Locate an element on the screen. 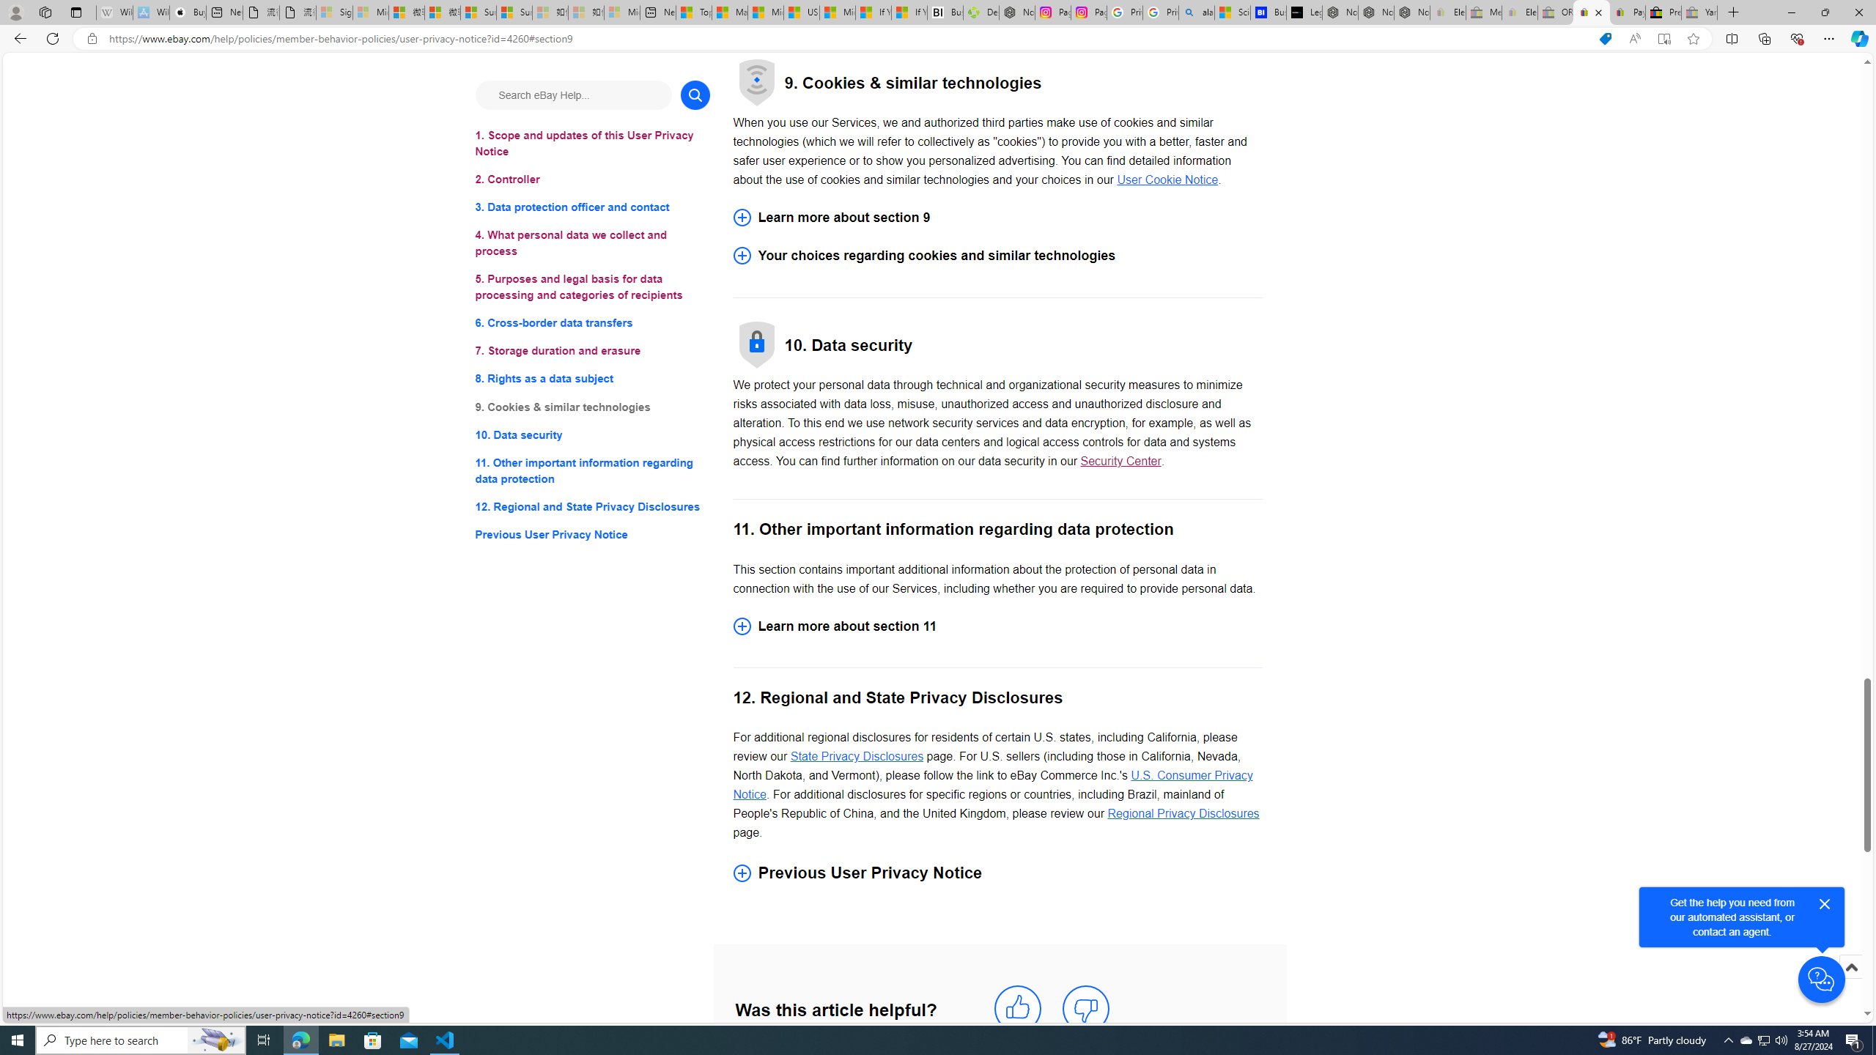 Image resolution: width=1876 pixels, height=1055 pixels. This site has coupons! Shopping in Microsoft Edge is located at coordinates (1605, 39).